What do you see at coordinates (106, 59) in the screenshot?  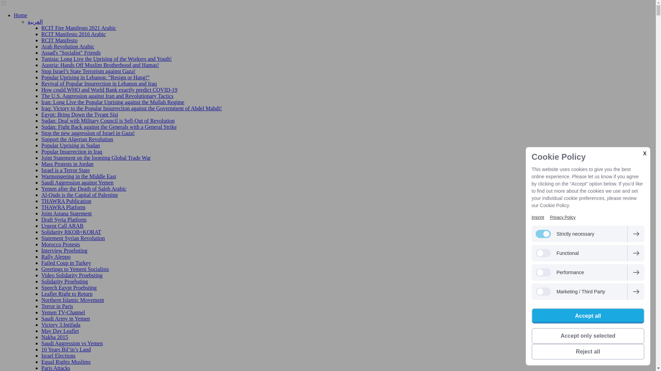 I see `Tunisia: Long Live the Uprising of the Workers and Youth!` at bounding box center [106, 59].